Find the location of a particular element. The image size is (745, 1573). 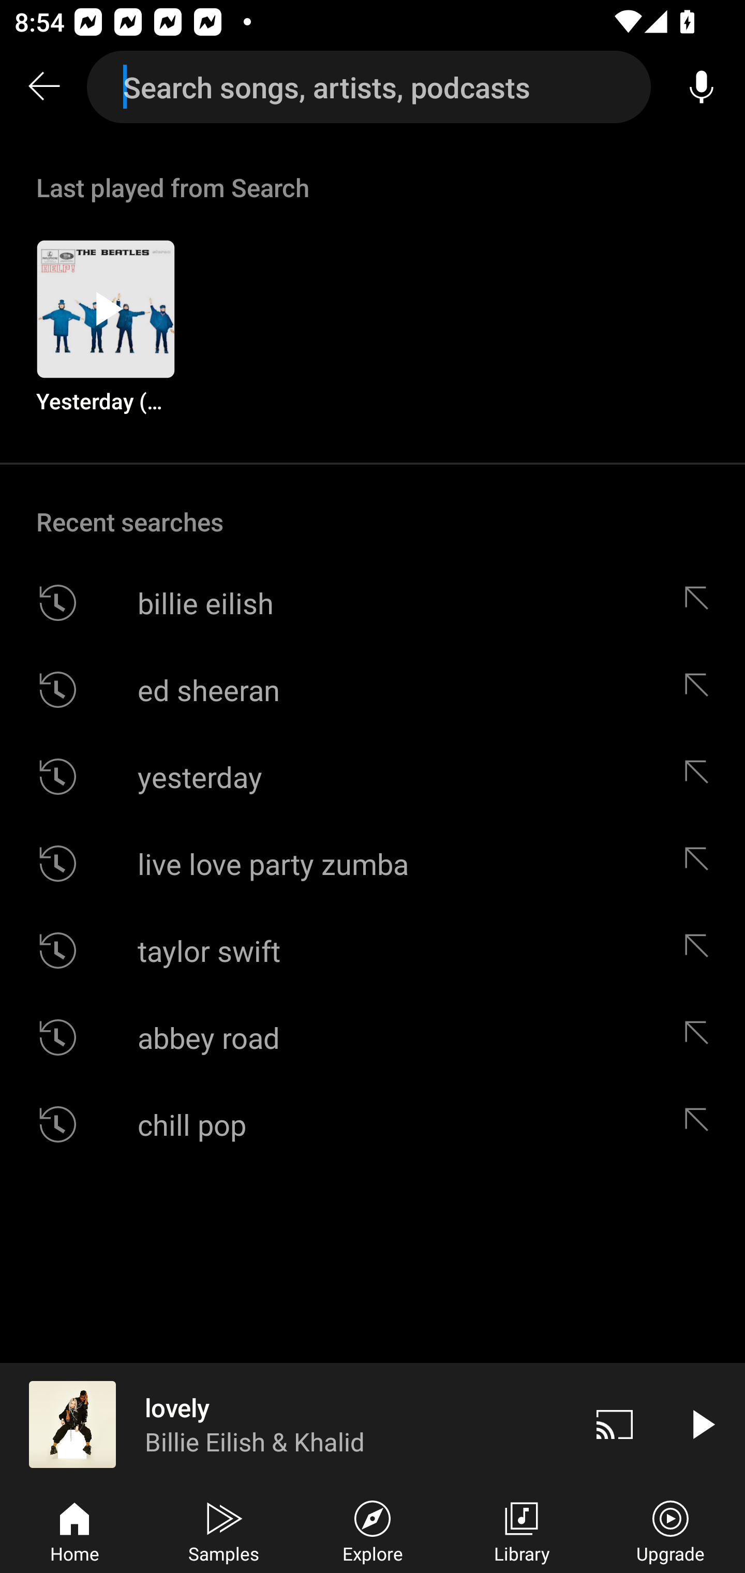

taylor swift Edit suggestion taylor swift is located at coordinates (373, 951).